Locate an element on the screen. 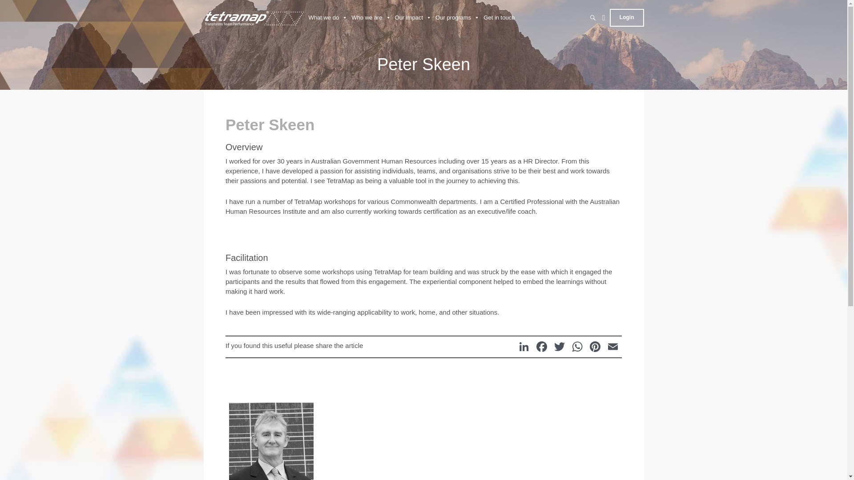  Pinterest is located at coordinates (595, 347).